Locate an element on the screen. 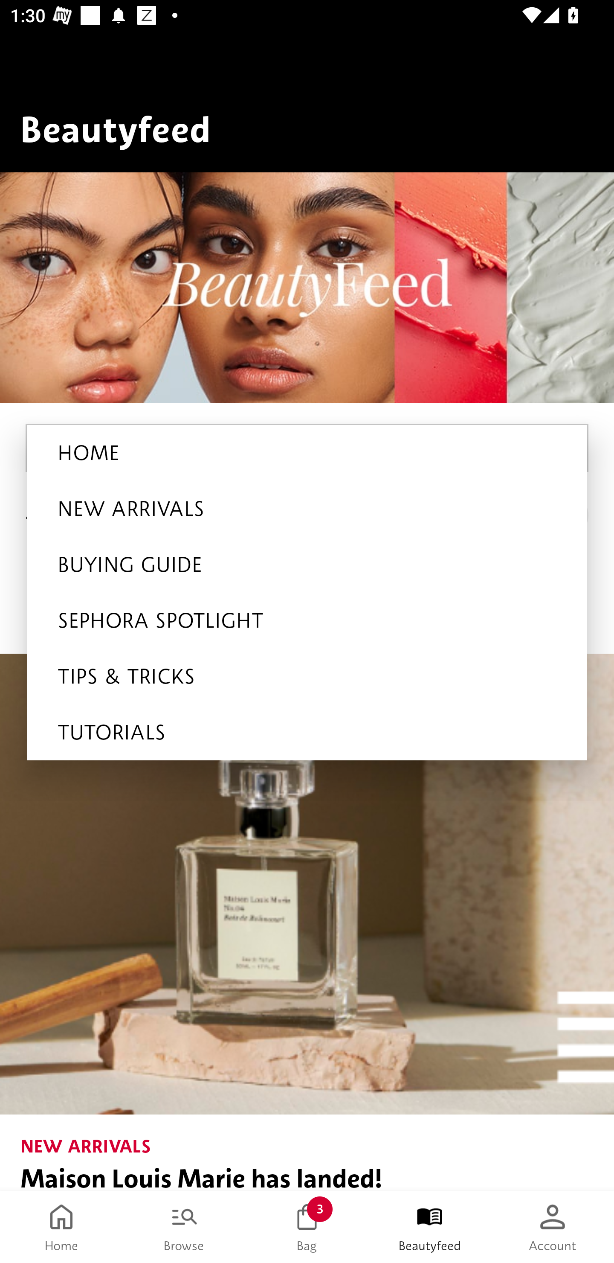  HOME is located at coordinates (307, 452).